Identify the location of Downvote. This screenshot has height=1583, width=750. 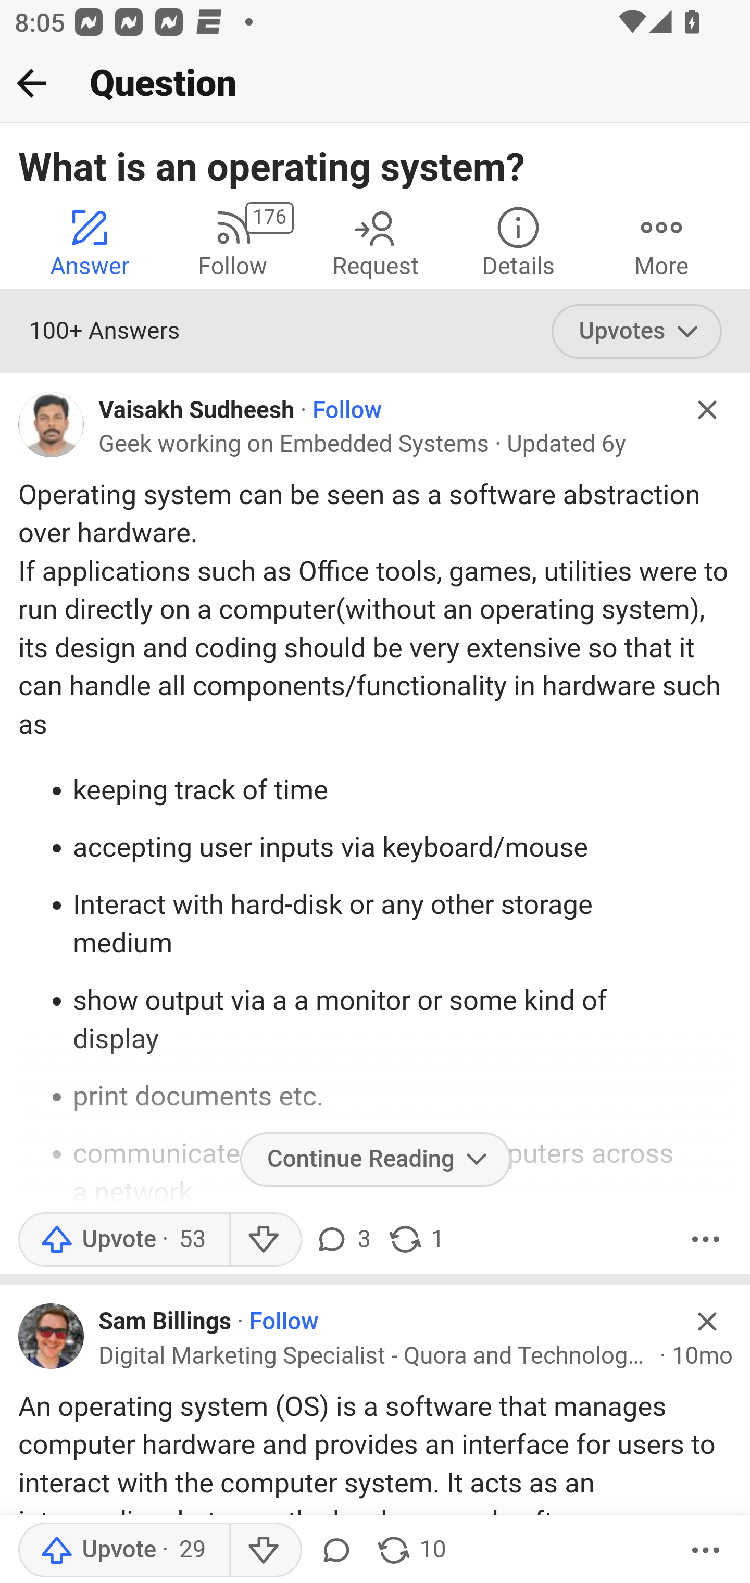
(265, 1550).